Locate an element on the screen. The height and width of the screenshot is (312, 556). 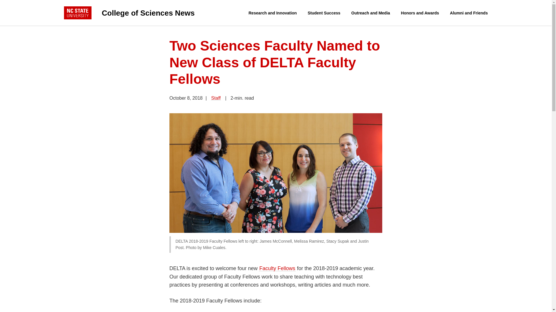
Outreach and Media is located at coordinates (370, 13).